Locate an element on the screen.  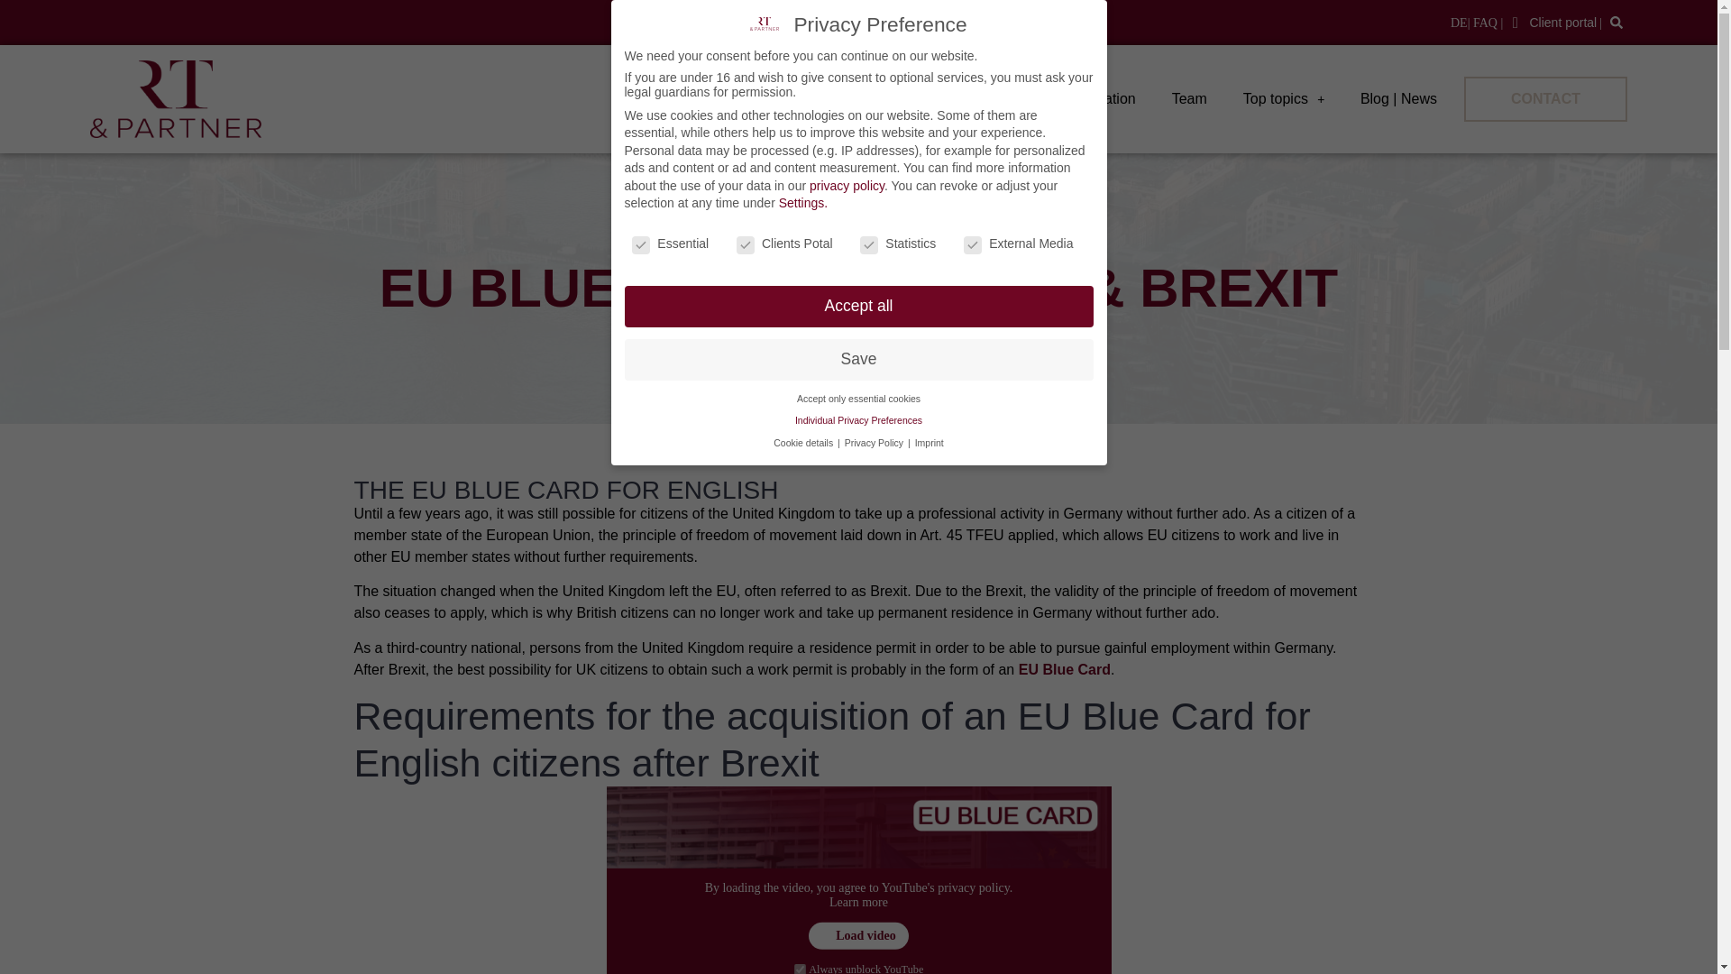
1 is located at coordinates (801, 969).